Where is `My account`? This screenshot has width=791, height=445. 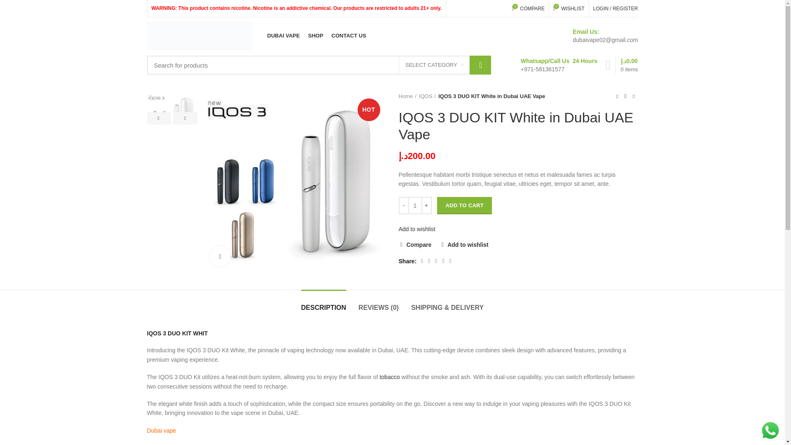
My account is located at coordinates (615, 8).